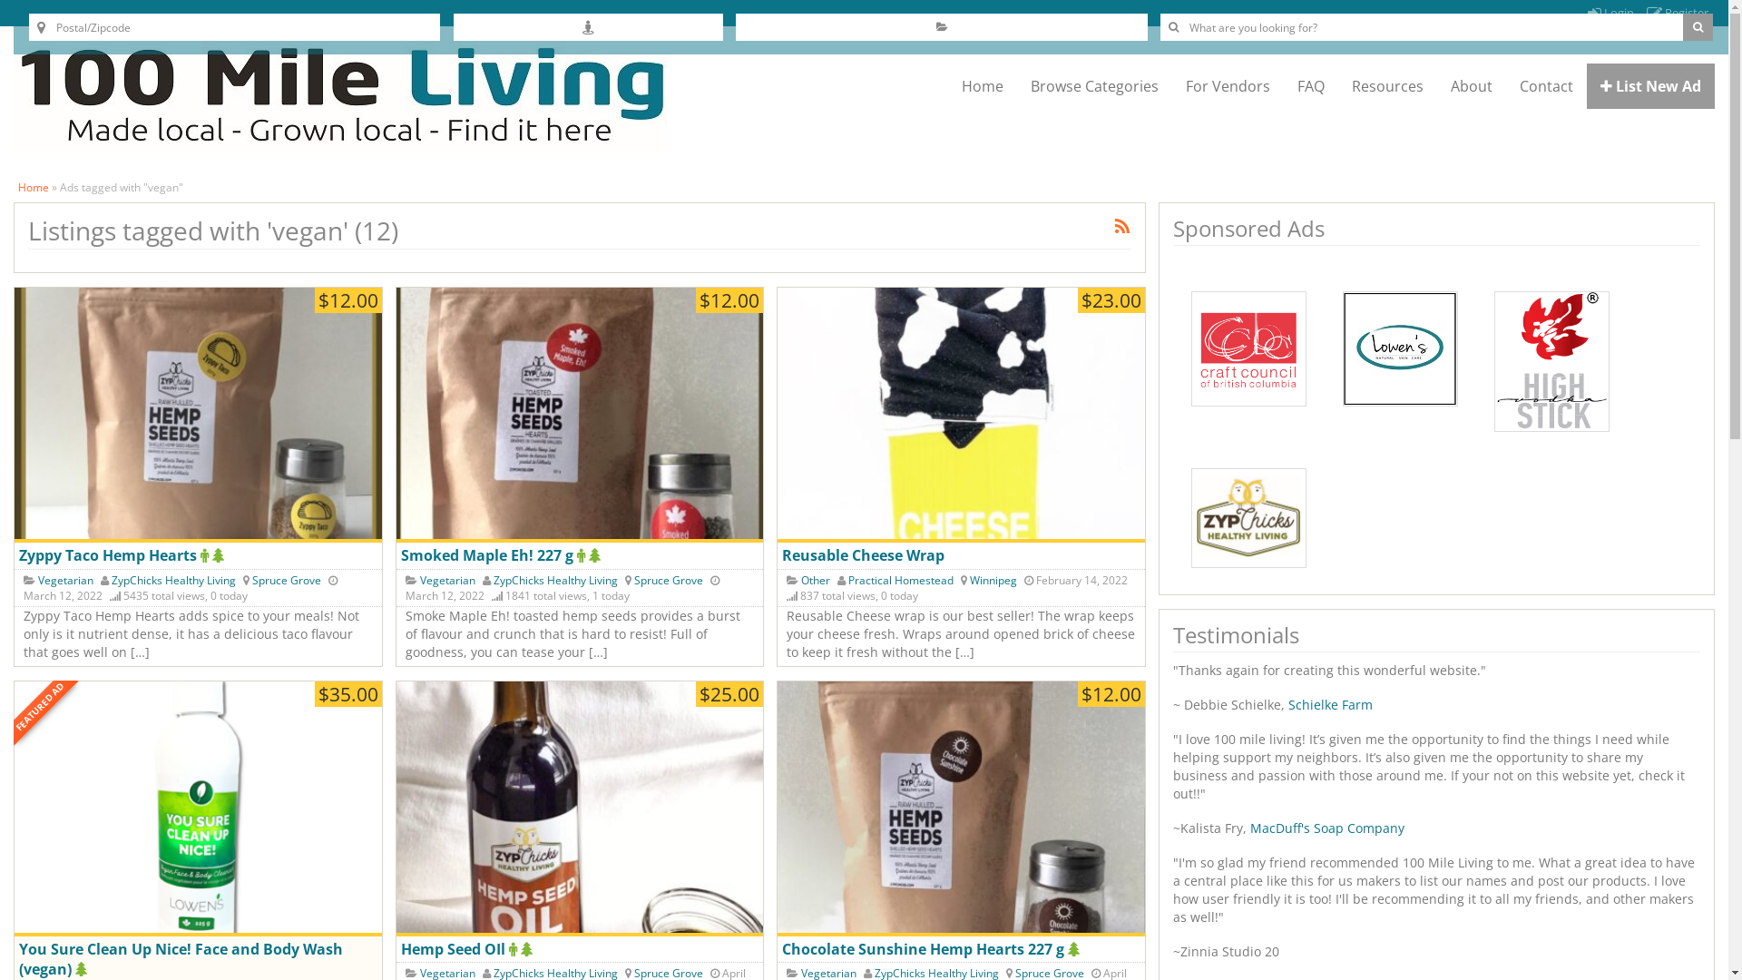  Describe the element at coordinates (529, 949) in the screenshot. I see ` ` at that location.